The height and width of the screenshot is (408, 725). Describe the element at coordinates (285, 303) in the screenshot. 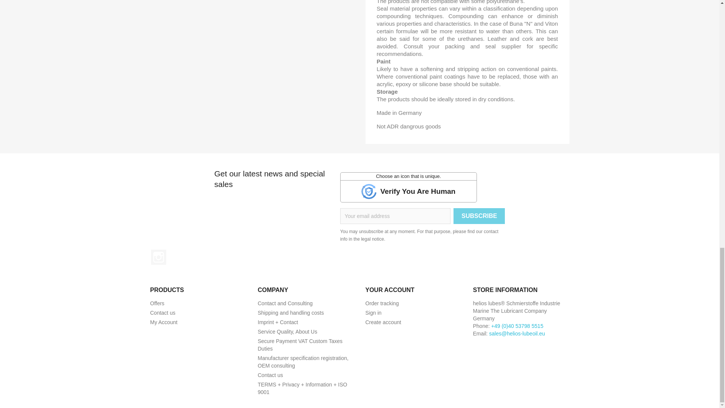

I see `Lubricant Contact and Consulting` at that location.